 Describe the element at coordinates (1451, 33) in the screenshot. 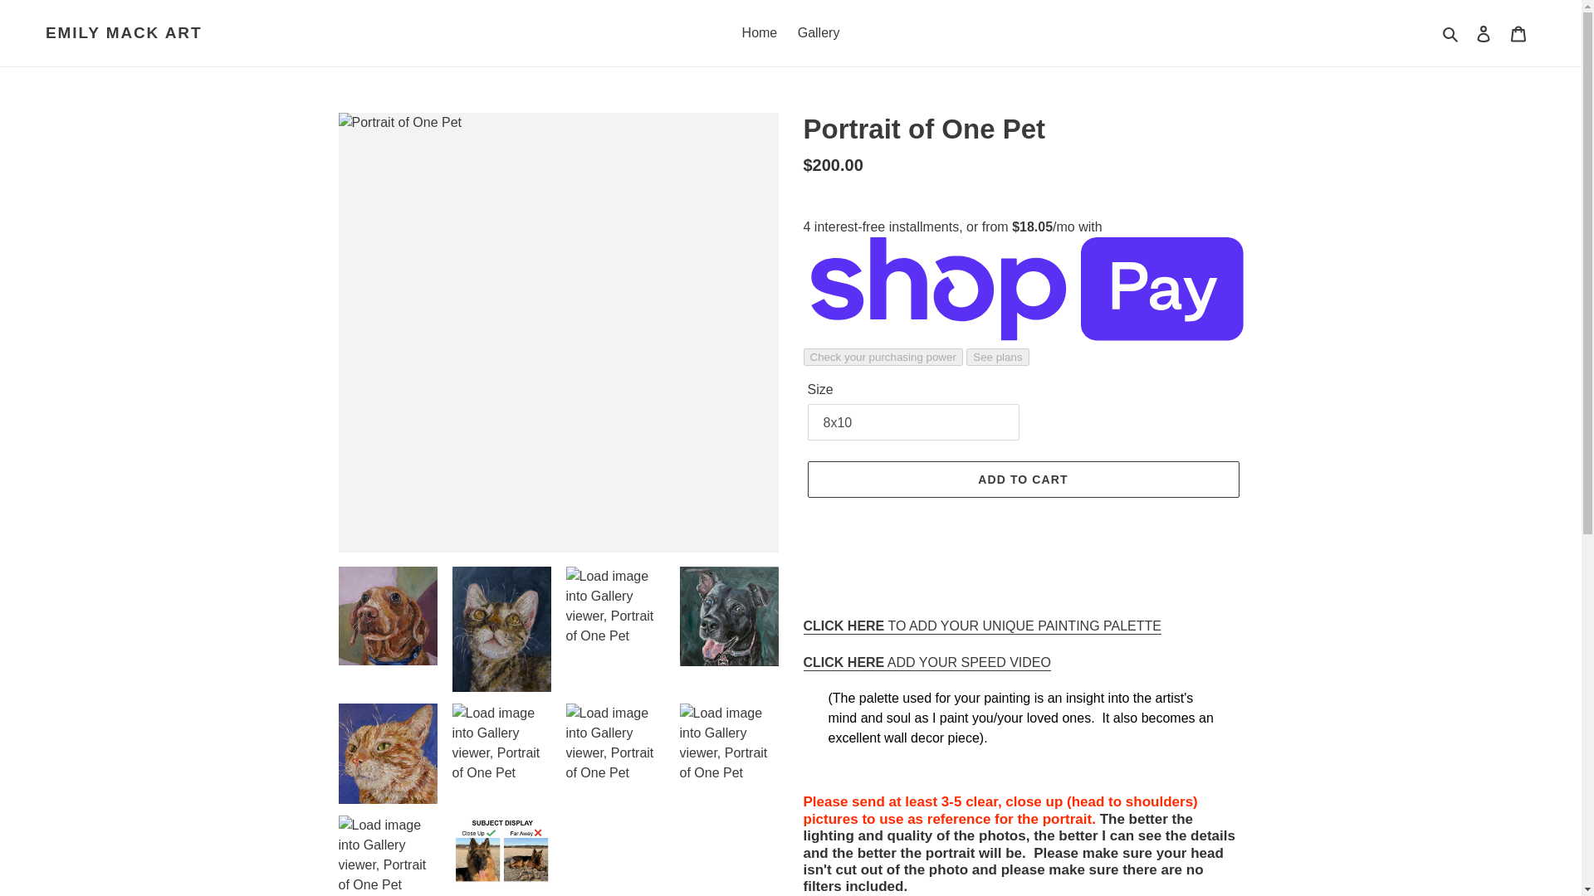

I see `Search` at that location.